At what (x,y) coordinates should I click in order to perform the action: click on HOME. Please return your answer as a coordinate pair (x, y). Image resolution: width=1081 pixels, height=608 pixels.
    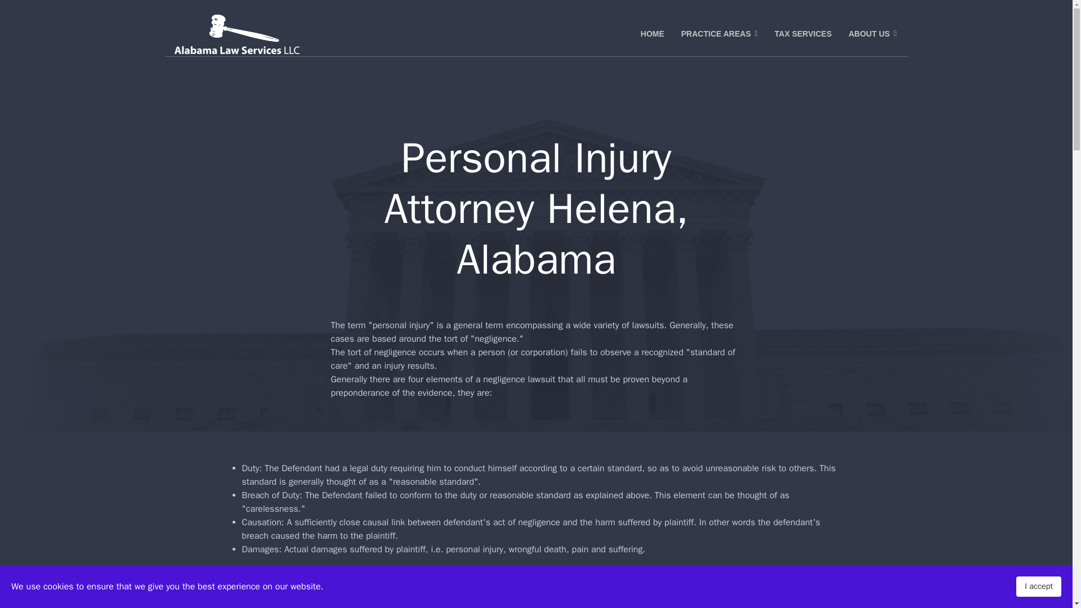
    Looking at the image, I should click on (652, 34).